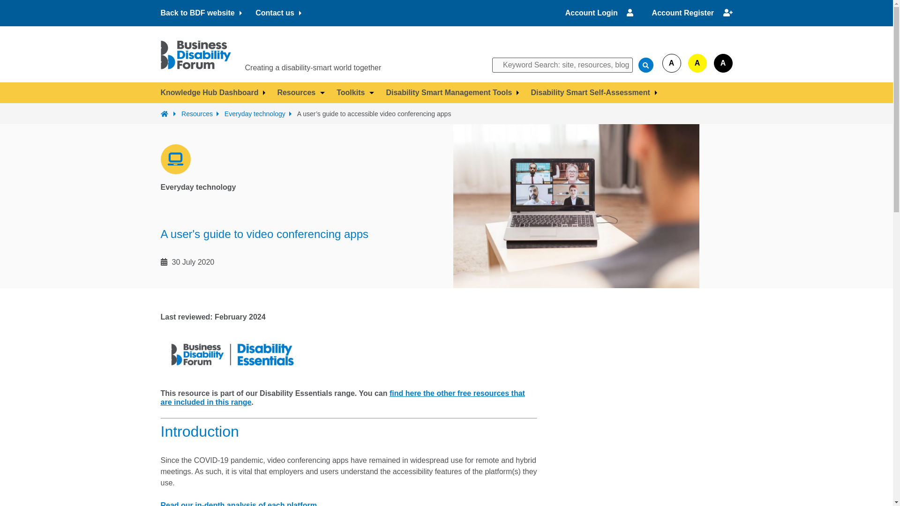 The image size is (900, 506). I want to click on Set the colour scheme to white, so click(671, 63).